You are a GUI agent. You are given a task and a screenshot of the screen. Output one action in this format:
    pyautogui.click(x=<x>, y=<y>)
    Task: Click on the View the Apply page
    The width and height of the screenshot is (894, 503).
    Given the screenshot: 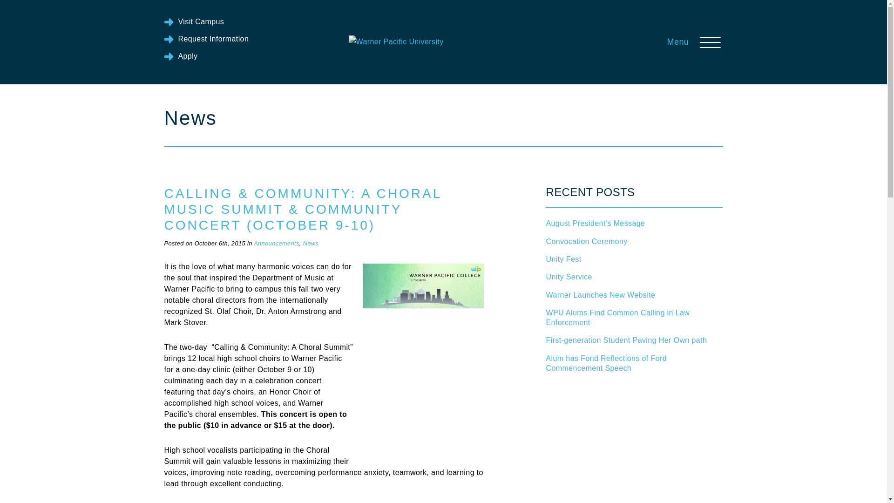 What is the action you would take?
    pyautogui.click(x=181, y=56)
    